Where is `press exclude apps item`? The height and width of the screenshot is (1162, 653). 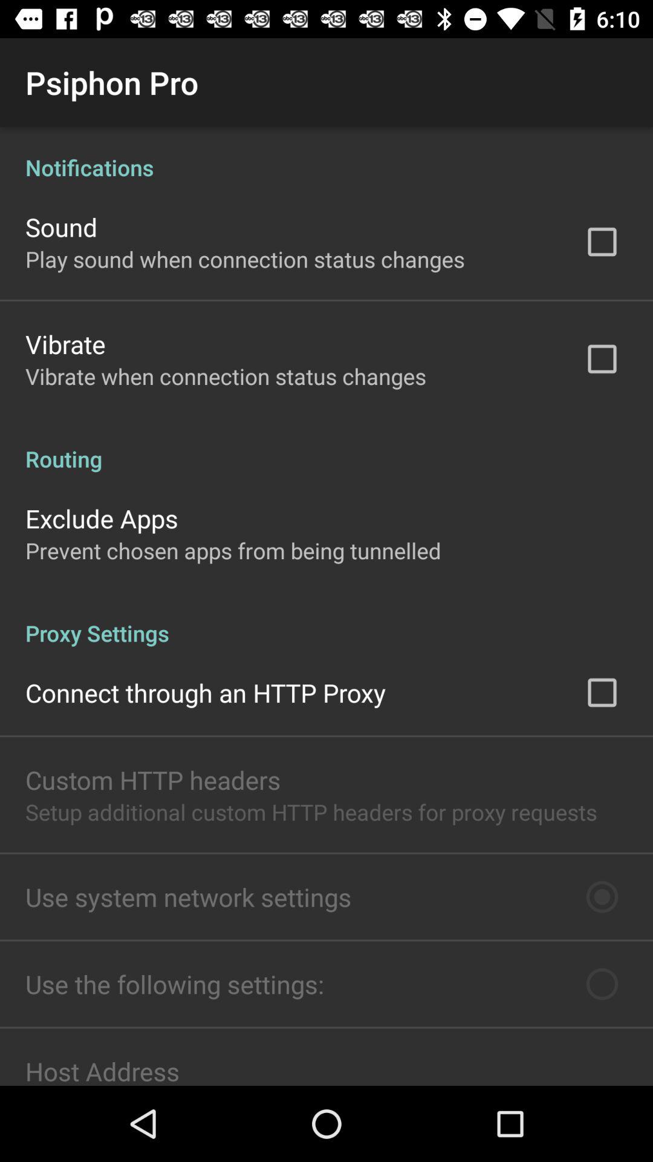 press exclude apps item is located at coordinates (102, 518).